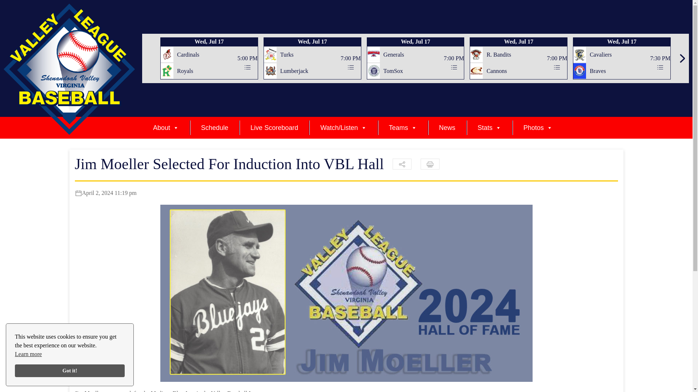  What do you see at coordinates (660, 68) in the screenshot?
I see `Live Stats` at bounding box center [660, 68].